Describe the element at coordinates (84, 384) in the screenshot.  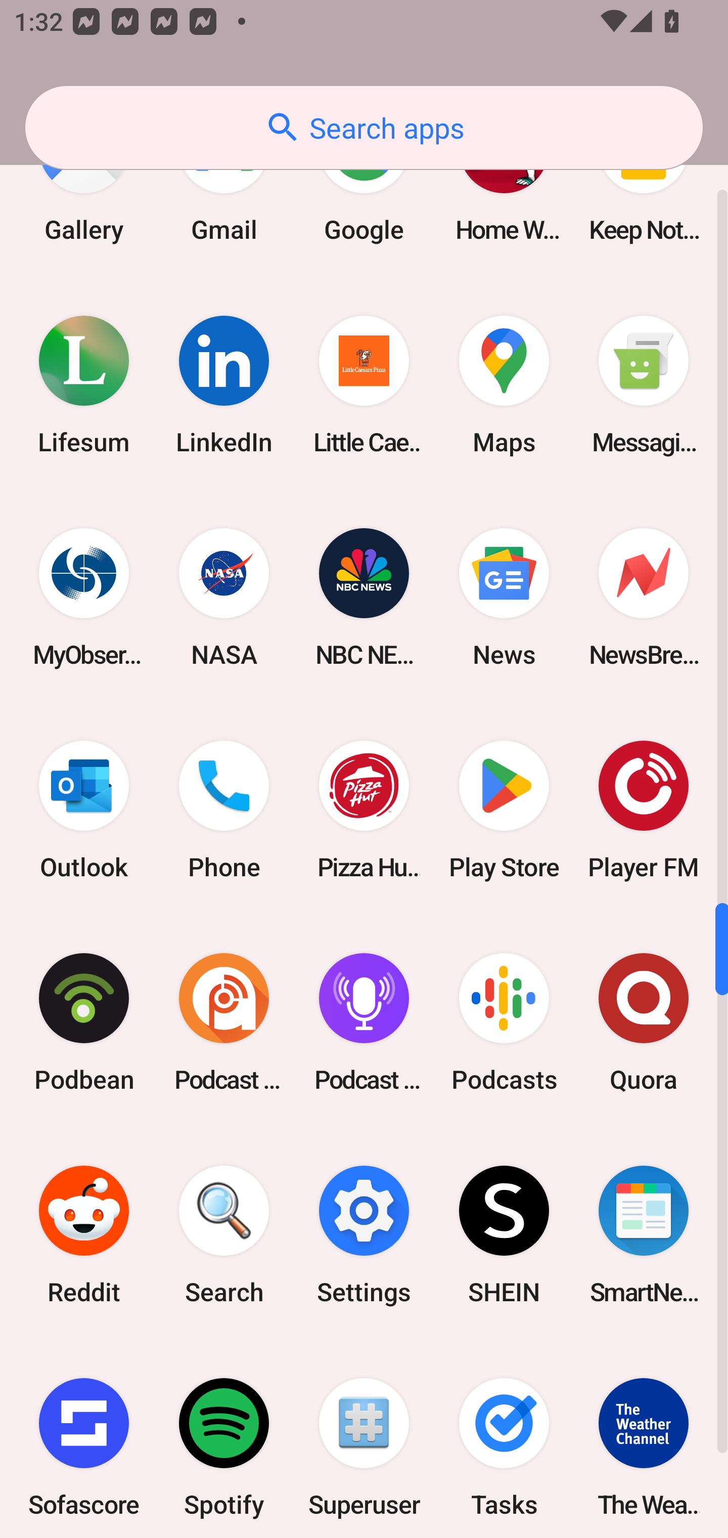
I see `Lifesum` at that location.